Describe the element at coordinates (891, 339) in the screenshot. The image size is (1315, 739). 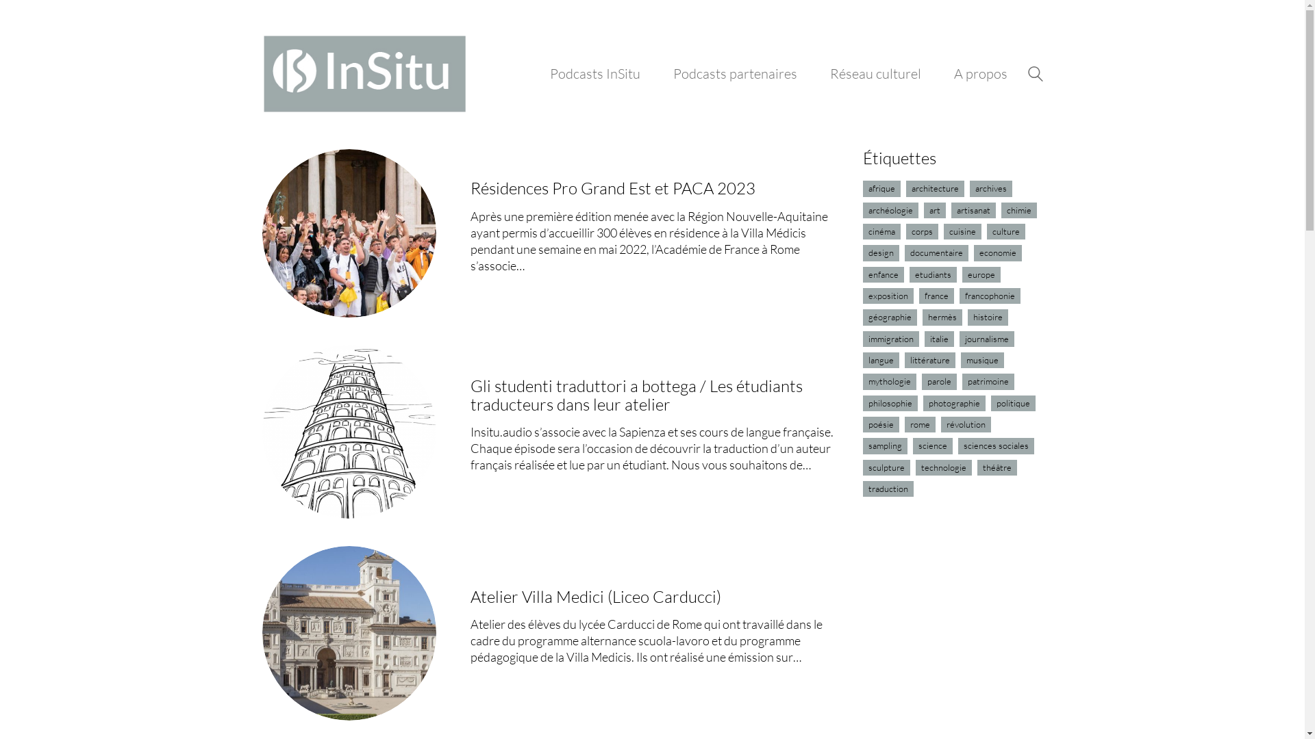
I see `immigration` at that location.